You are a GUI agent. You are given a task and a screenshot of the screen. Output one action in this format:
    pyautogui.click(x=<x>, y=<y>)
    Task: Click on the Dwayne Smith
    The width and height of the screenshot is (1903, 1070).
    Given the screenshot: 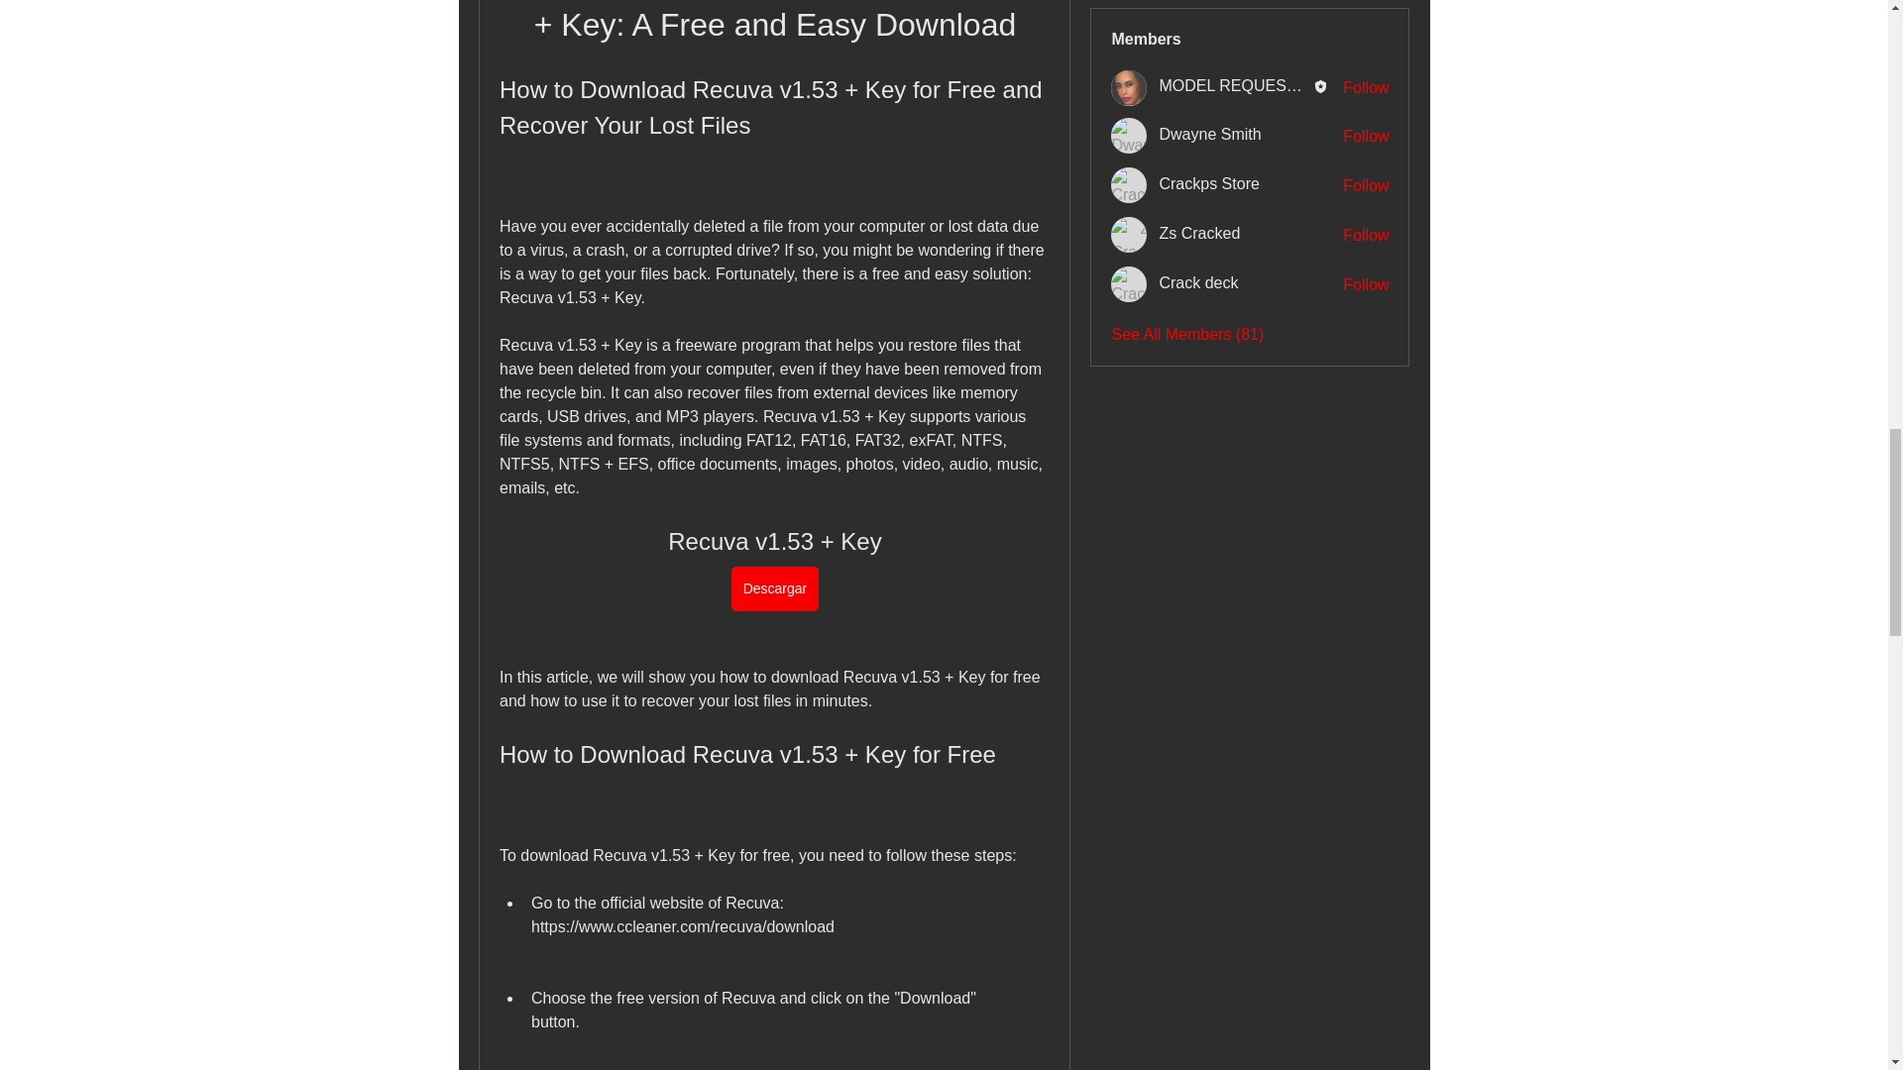 What is the action you would take?
    pyautogui.click(x=1209, y=134)
    